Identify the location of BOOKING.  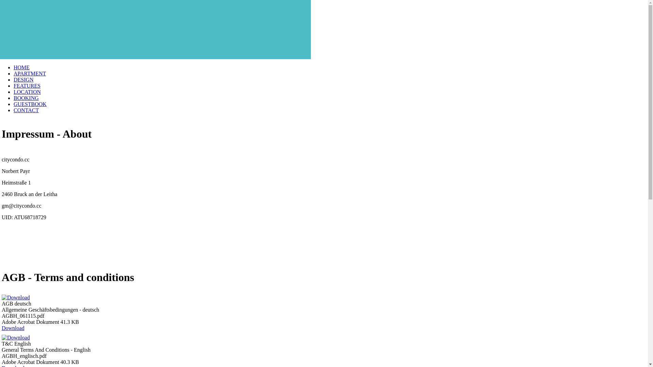
(26, 98).